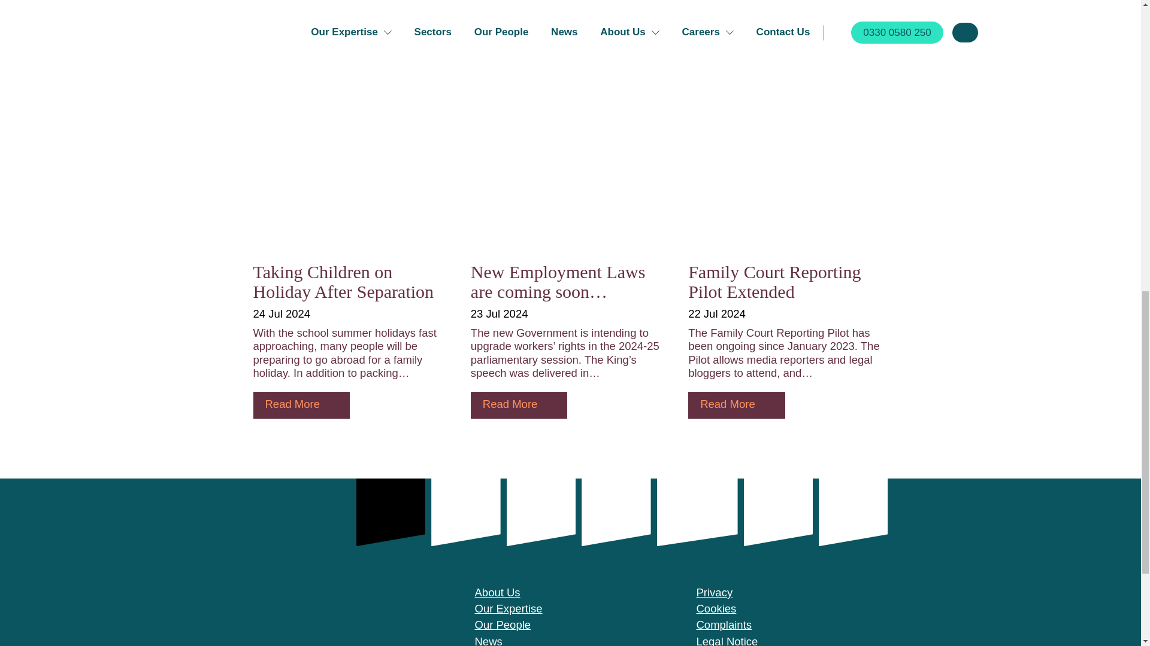 This screenshot has width=1150, height=646. I want to click on Read More, so click(519, 404).